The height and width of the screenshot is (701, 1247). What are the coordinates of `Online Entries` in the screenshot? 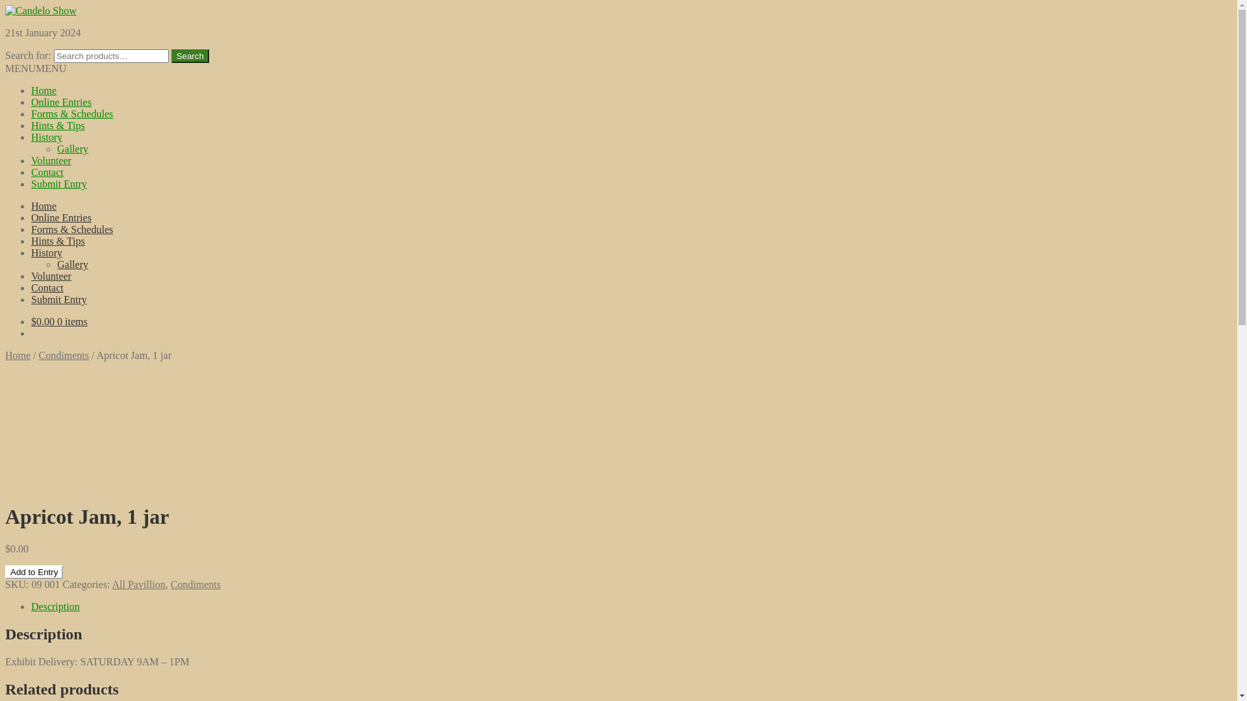 It's located at (61, 103).